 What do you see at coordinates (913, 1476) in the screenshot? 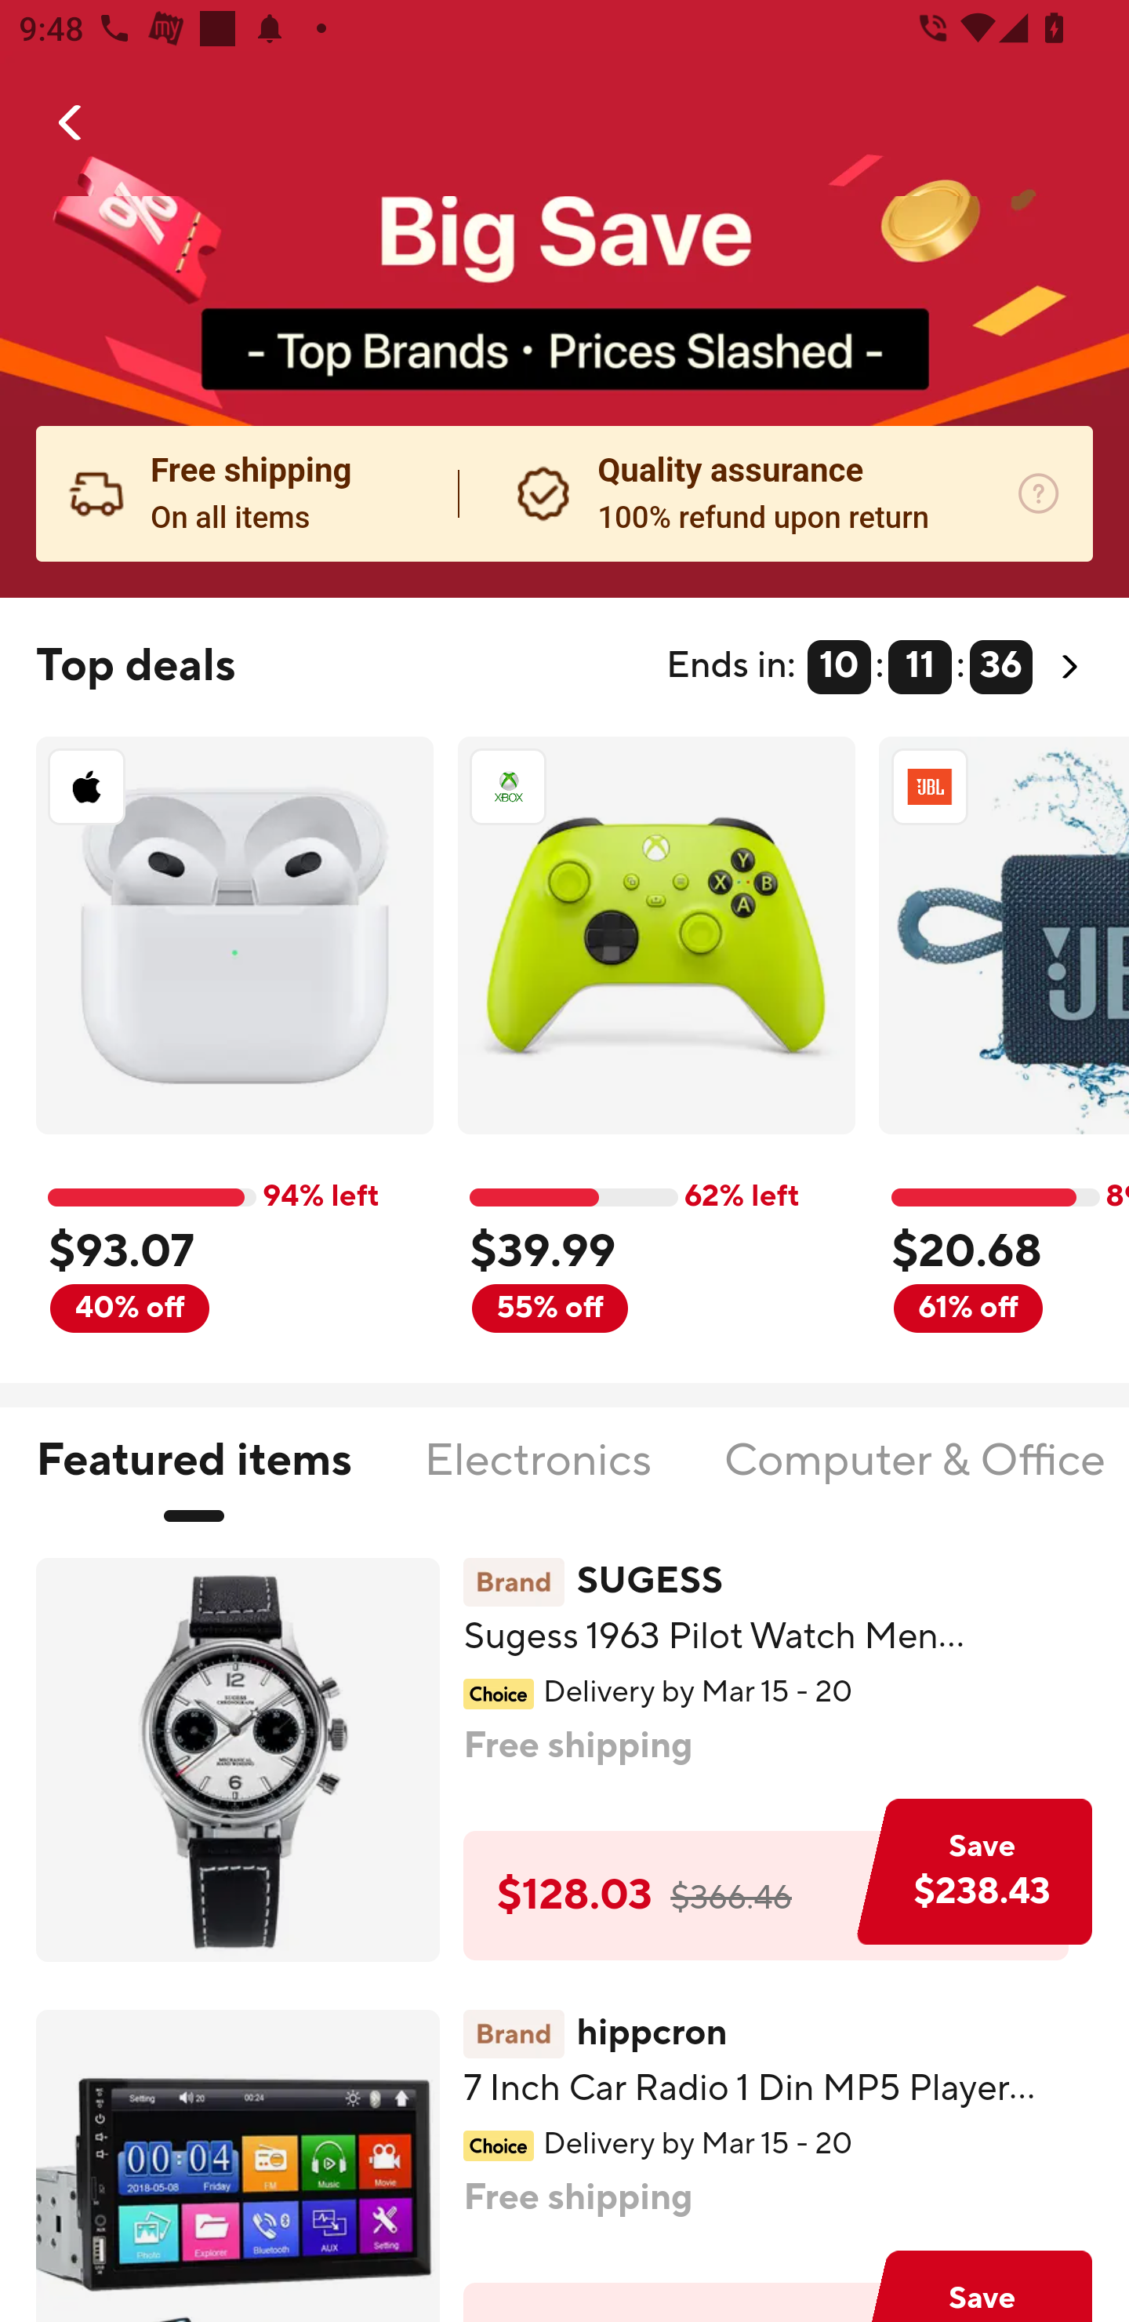
I see `Computer & Office` at bounding box center [913, 1476].